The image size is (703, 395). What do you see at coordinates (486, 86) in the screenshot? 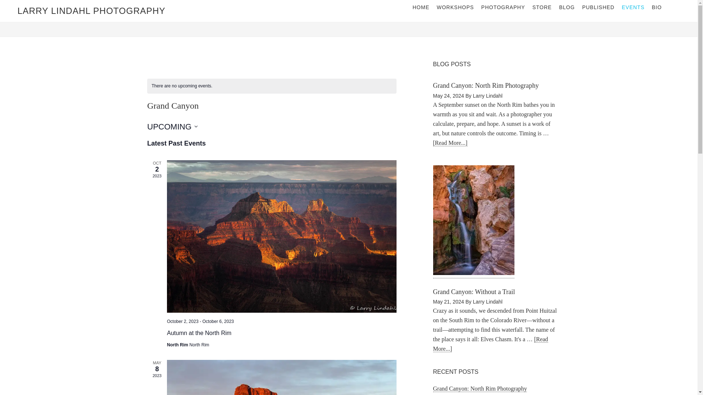
I see `Grand Canyon: North Rim Photography` at bounding box center [486, 86].